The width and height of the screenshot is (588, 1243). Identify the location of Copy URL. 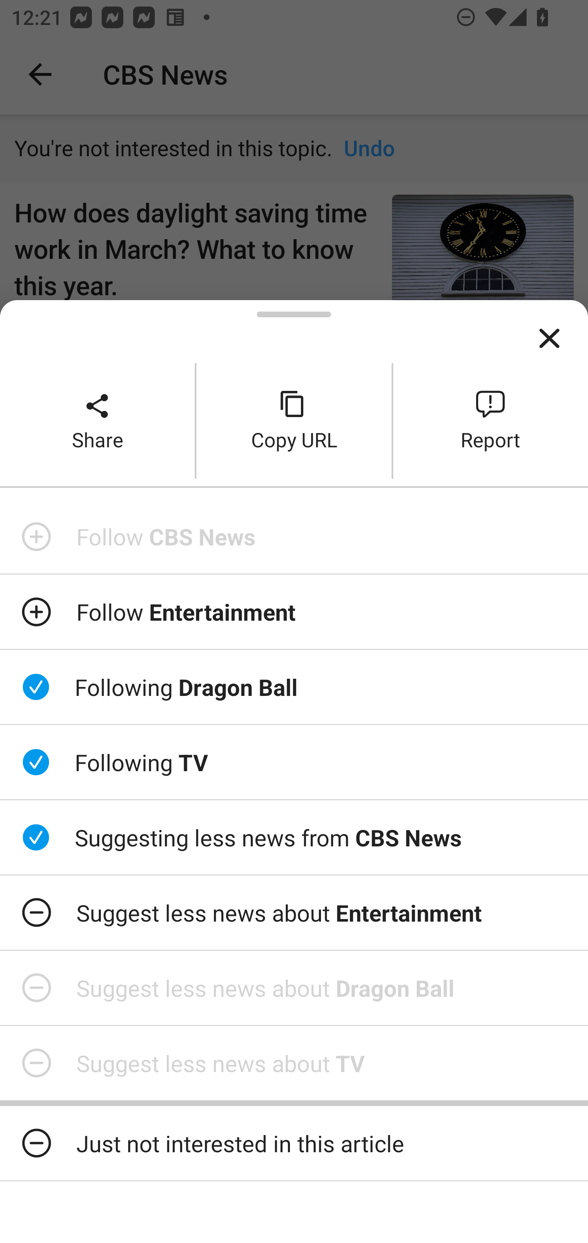
(294, 420).